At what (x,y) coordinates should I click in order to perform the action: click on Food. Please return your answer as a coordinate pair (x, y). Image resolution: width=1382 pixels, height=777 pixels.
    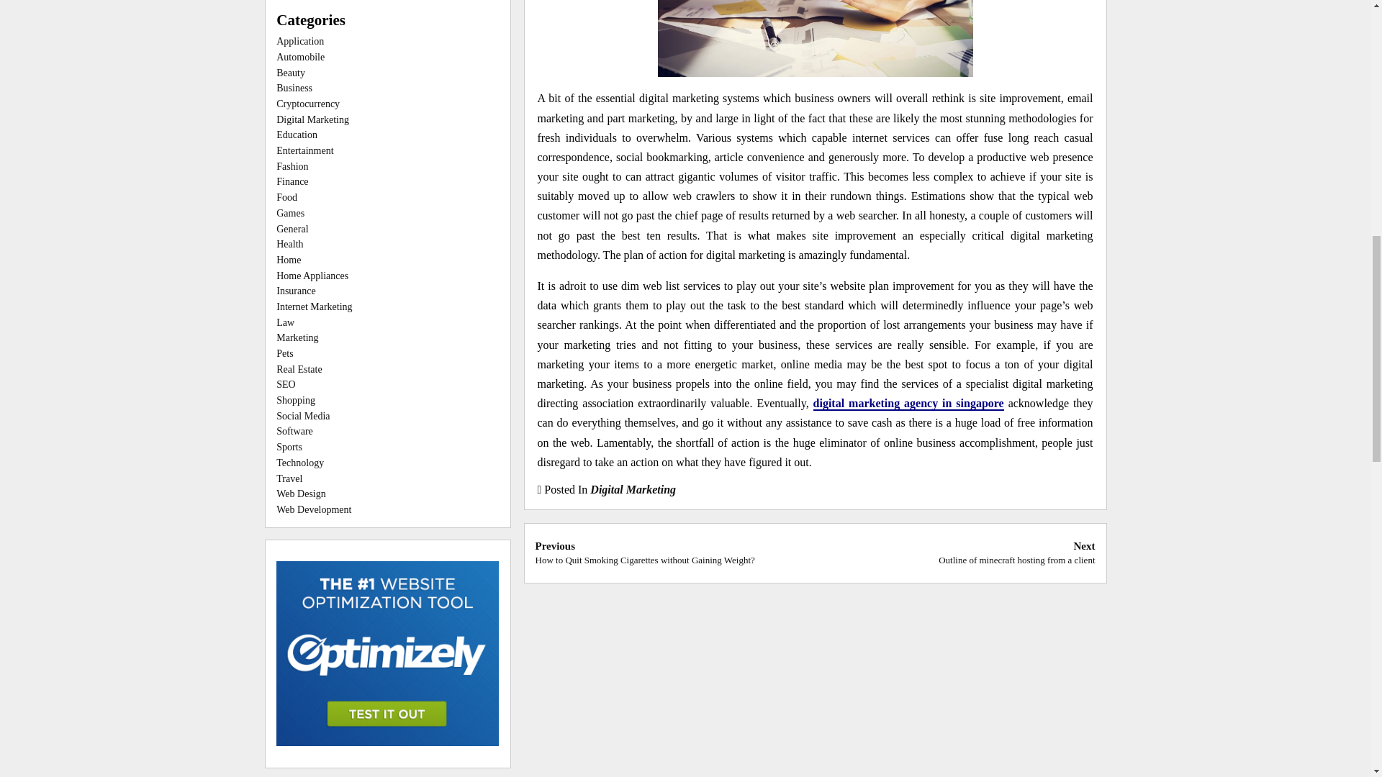
    Looking at the image, I should click on (286, 197).